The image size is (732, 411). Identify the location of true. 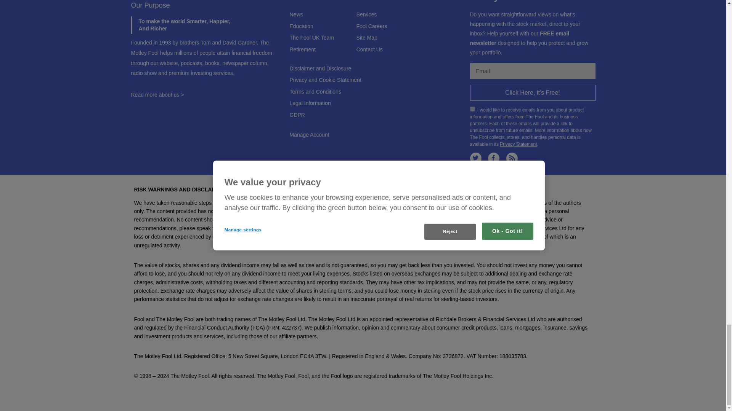
(472, 109).